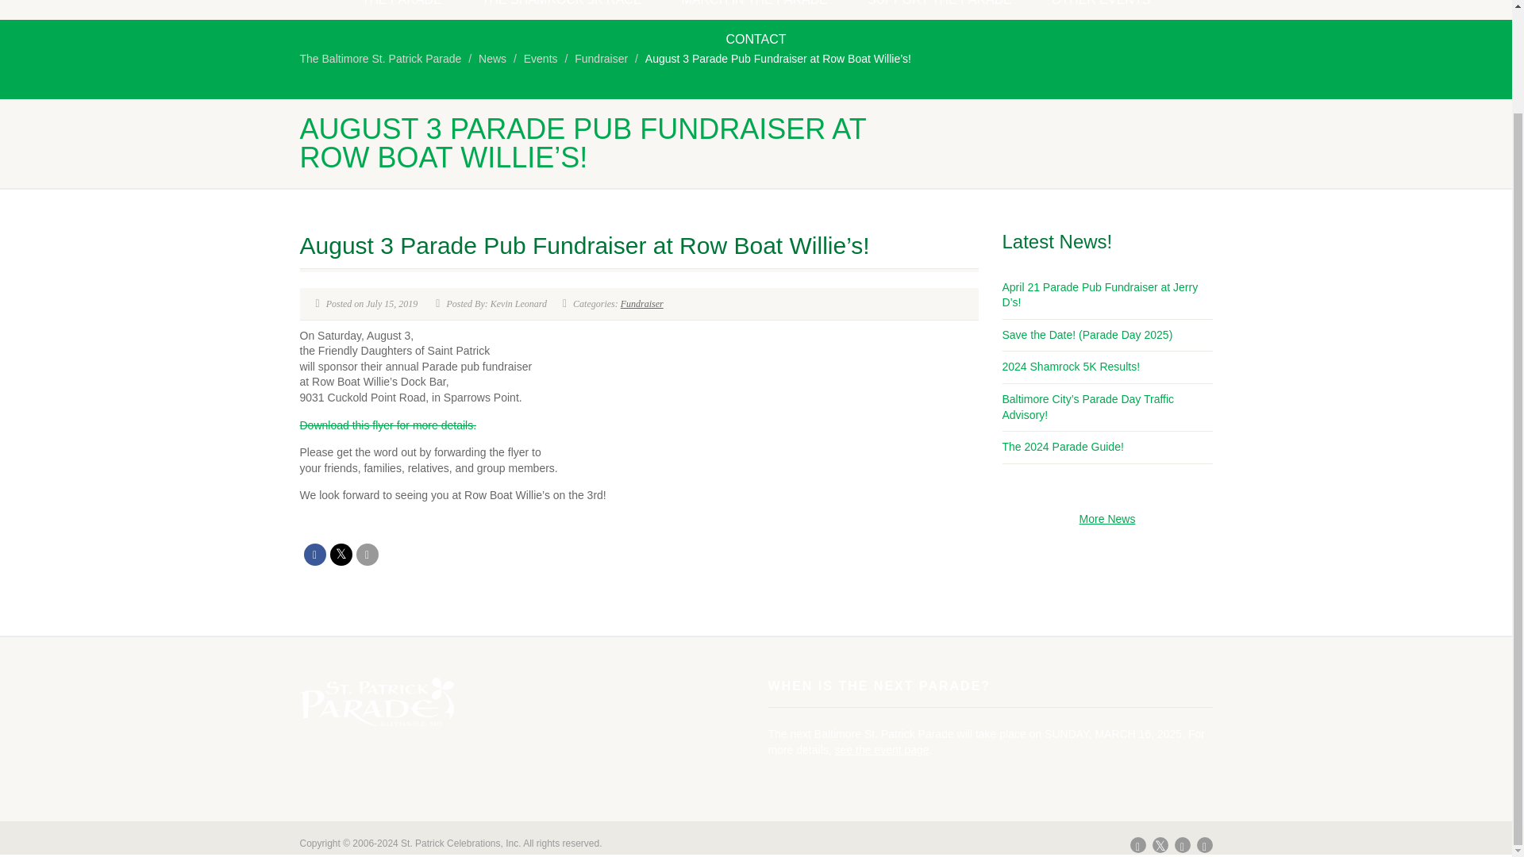  What do you see at coordinates (1070, 367) in the screenshot?
I see `2024 Shamrock 5K Results!` at bounding box center [1070, 367].